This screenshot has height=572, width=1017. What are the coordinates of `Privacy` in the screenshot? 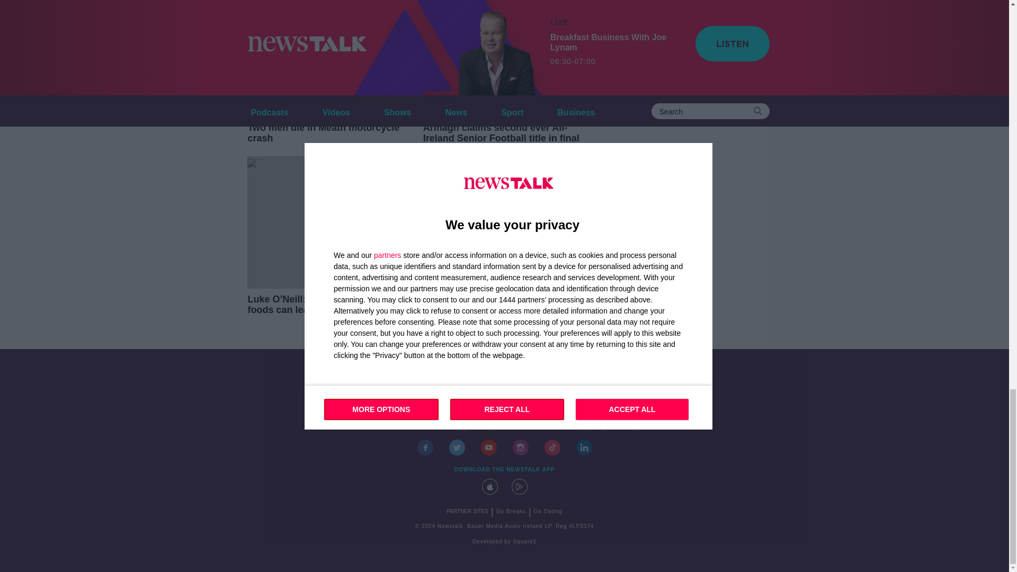 It's located at (627, 428).